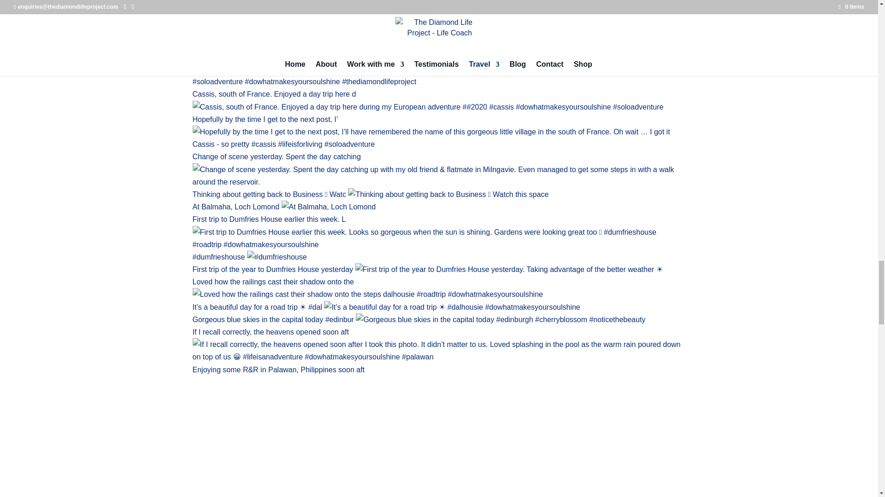 Image resolution: width=885 pixels, height=497 pixels. Describe the element at coordinates (428, 100) in the screenshot. I see `Cassis, south of France. Enjoyed a day trip here d` at that location.